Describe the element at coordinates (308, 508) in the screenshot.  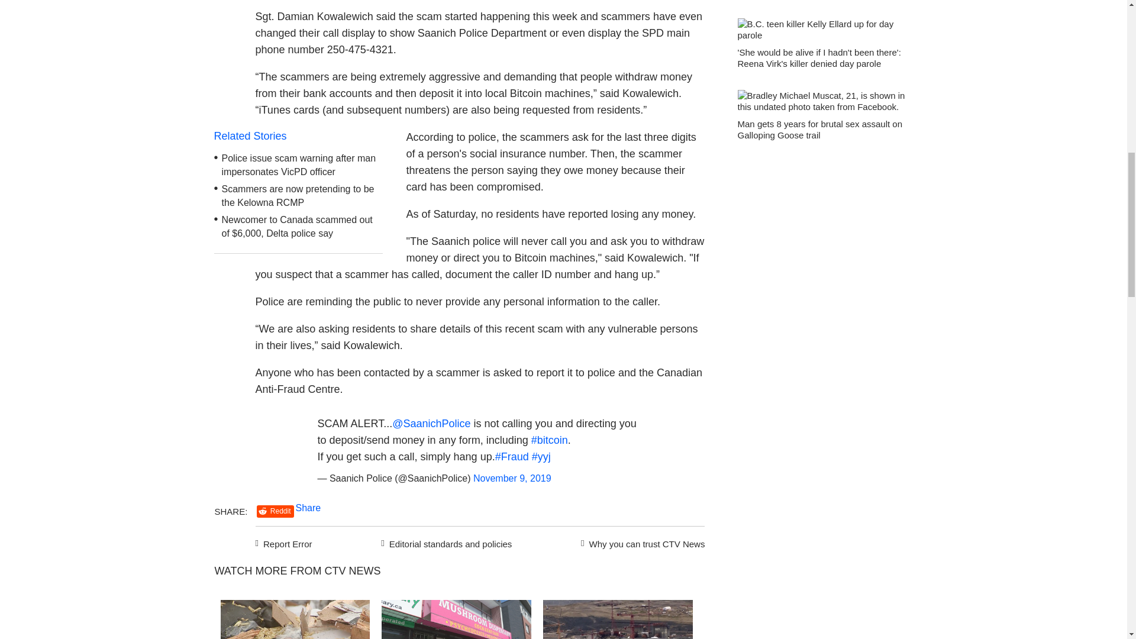
I see `Share` at that location.